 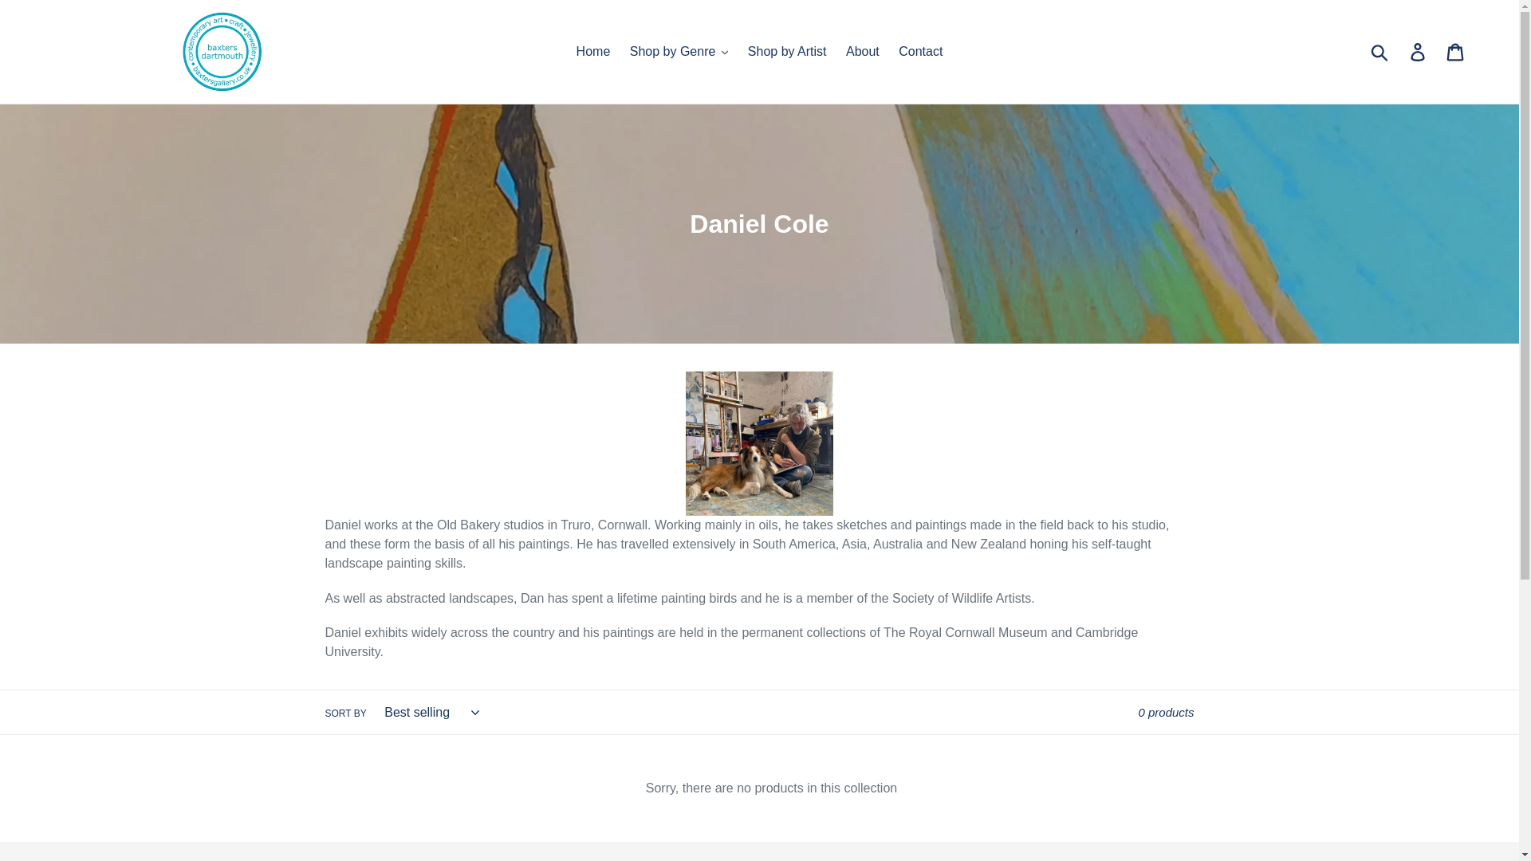 I want to click on Cart, so click(x=1456, y=52).